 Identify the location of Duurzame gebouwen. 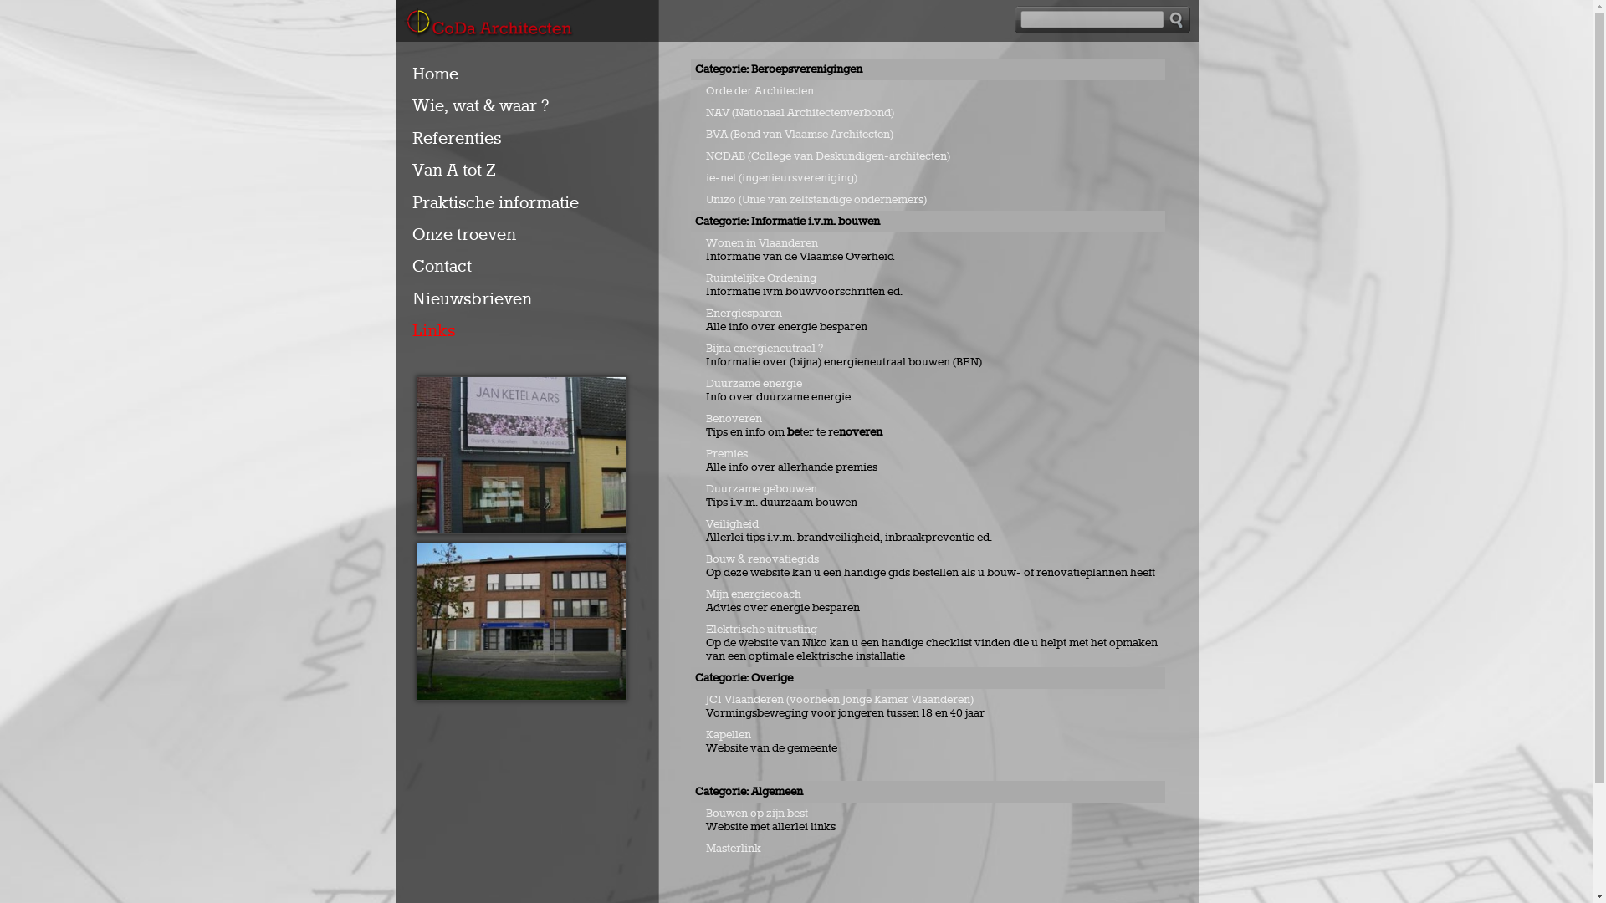
(761, 489).